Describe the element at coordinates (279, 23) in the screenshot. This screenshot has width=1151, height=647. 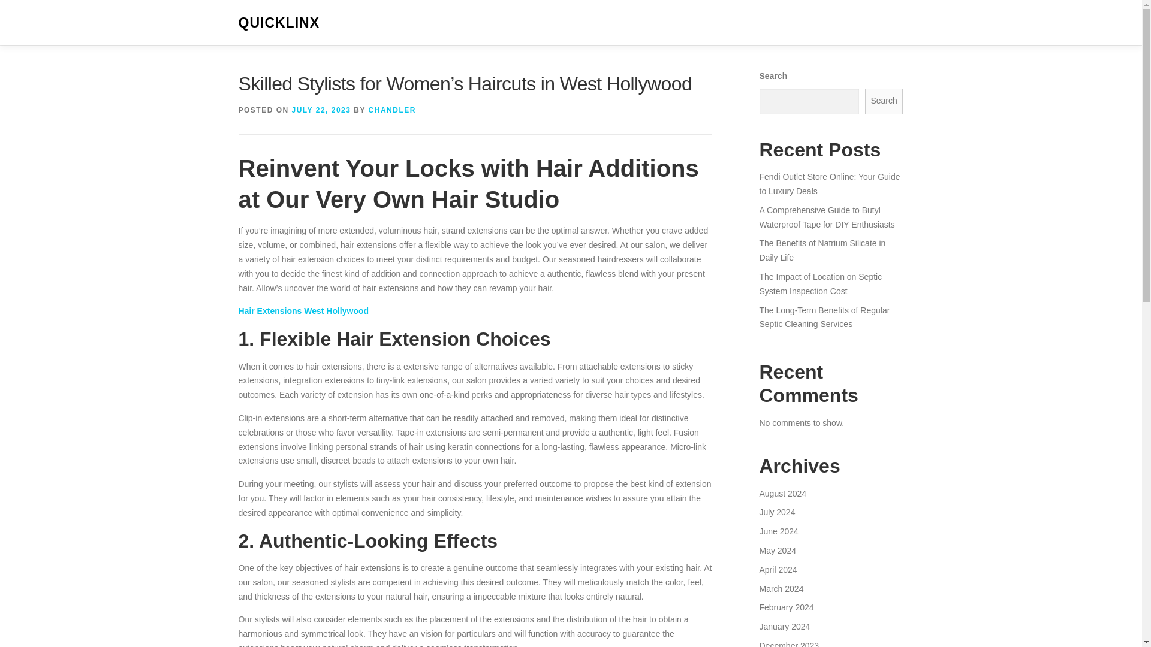
I see `QUICKLINX` at that location.